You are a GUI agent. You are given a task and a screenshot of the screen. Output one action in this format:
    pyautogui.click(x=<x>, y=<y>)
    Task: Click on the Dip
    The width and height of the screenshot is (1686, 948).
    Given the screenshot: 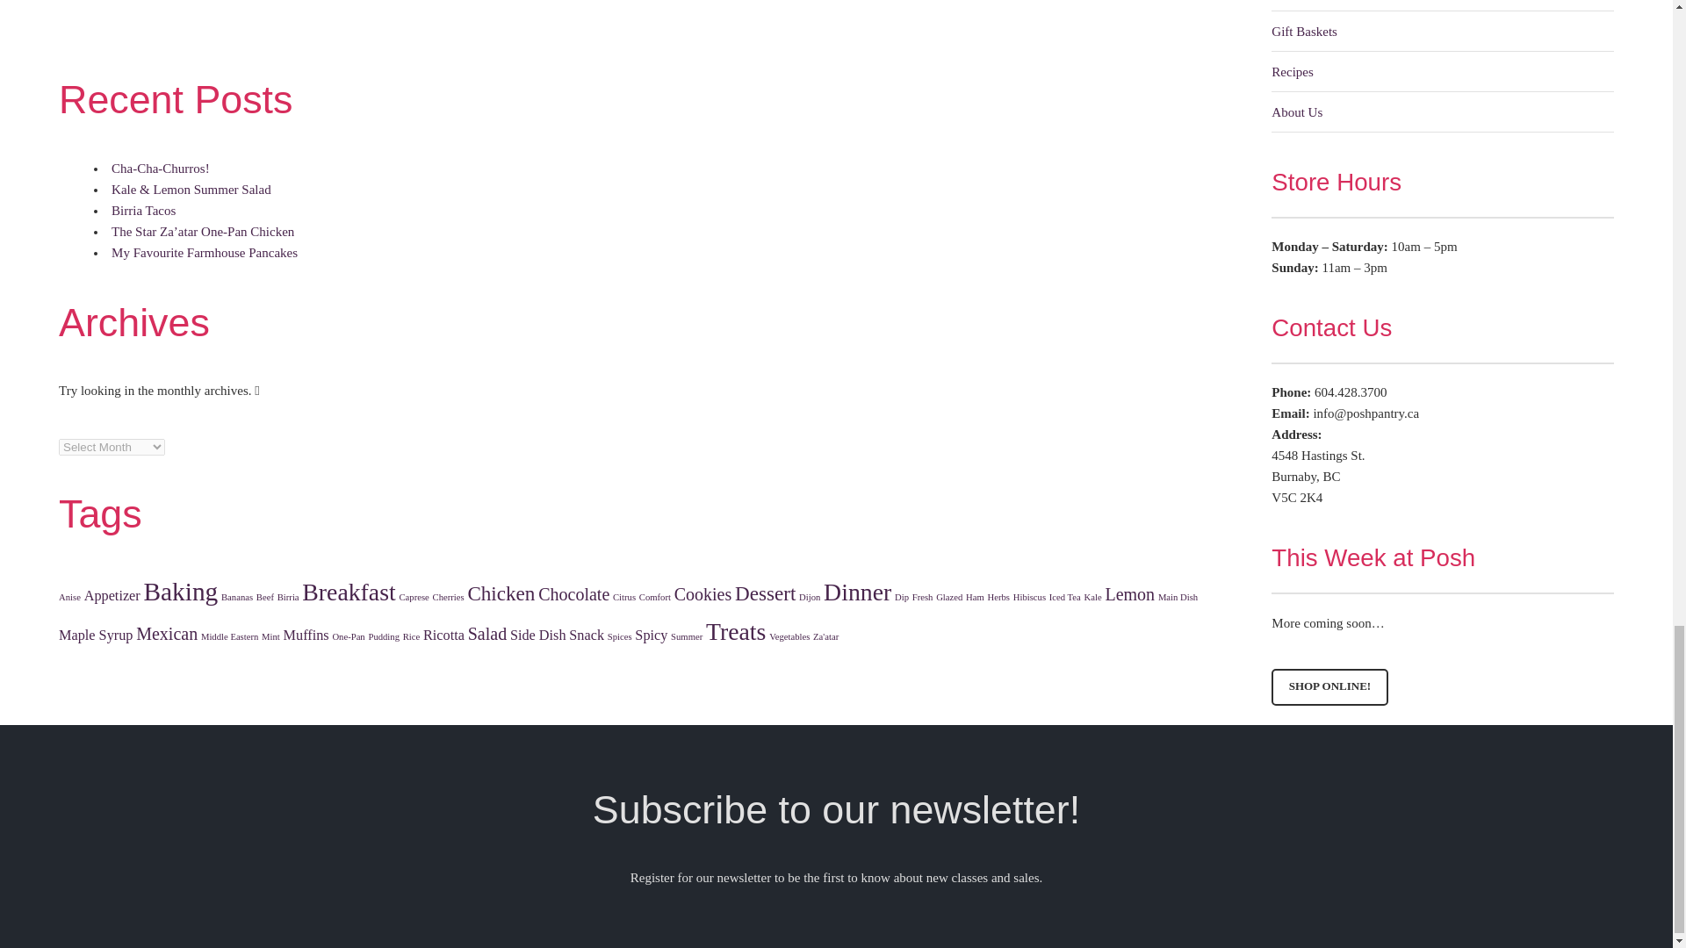 What is the action you would take?
    pyautogui.click(x=901, y=597)
    